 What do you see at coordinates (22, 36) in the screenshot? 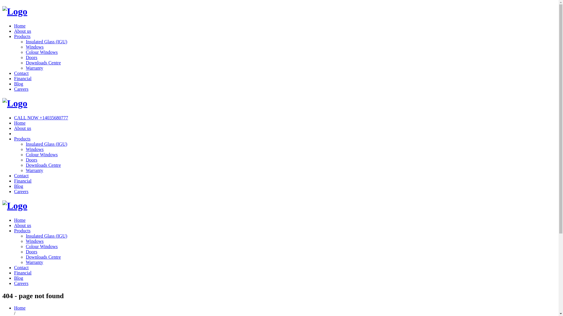
I see `Products` at bounding box center [22, 36].